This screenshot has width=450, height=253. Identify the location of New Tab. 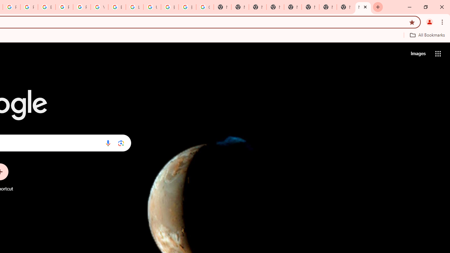
(275, 7).